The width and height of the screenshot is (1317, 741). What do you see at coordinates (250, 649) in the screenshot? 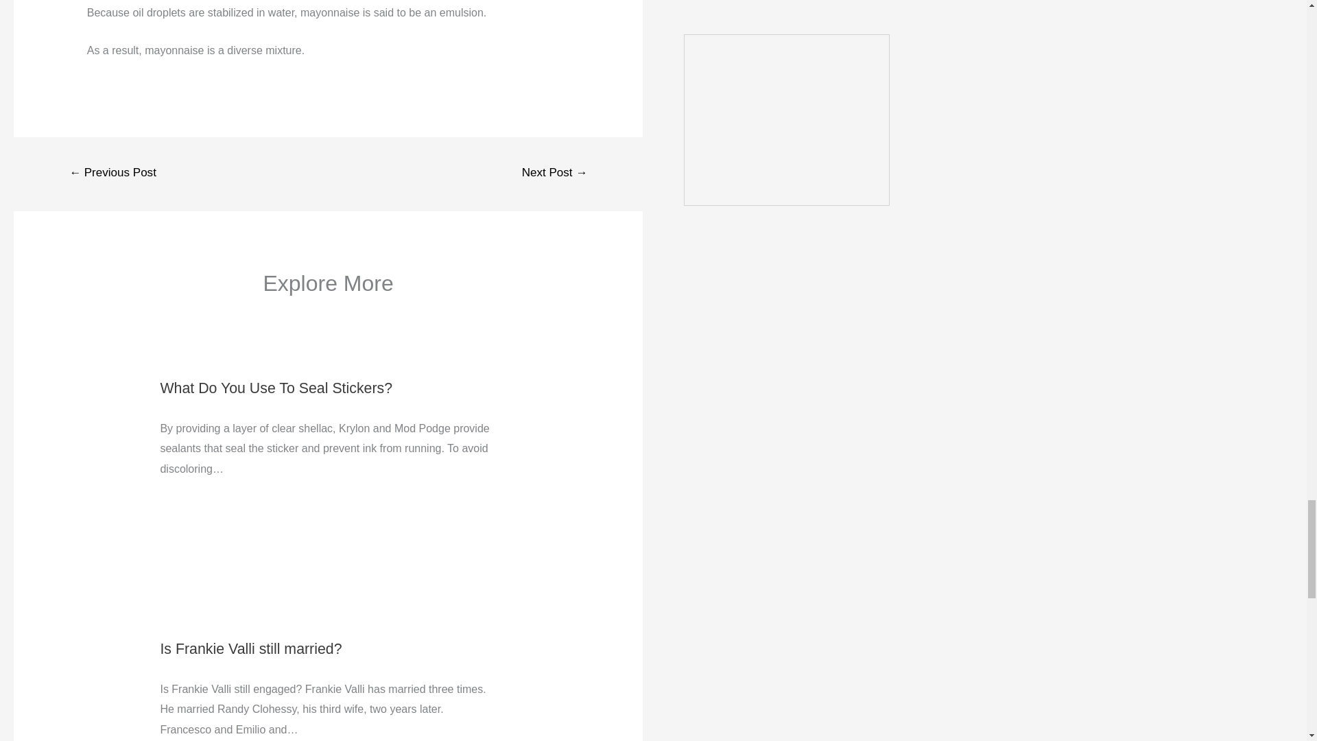
I see `Is Frankie Valli still married?` at bounding box center [250, 649].